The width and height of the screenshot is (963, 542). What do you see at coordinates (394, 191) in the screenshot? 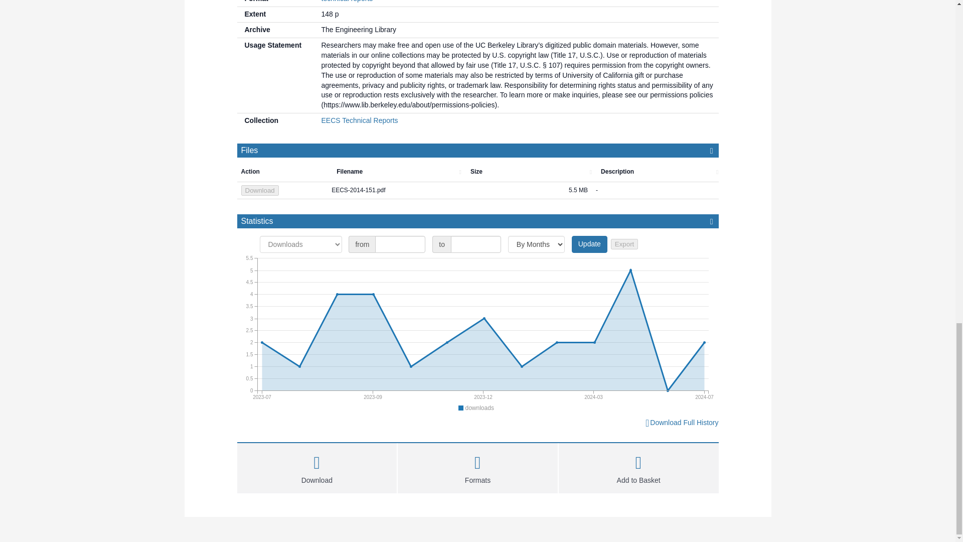
I see `EECS-2014-151.pdf` at bounding box center [394, 191].